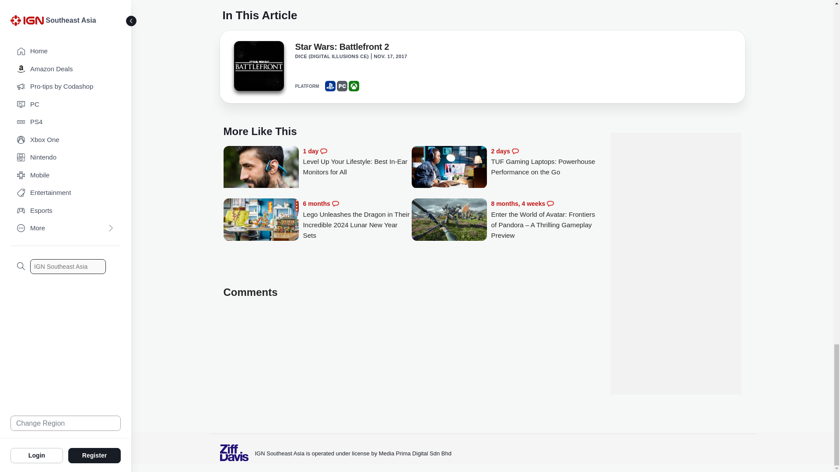 Image resolution: width=840 pixels, height=472 pixels. Describe the element at coordinates (261, 171) in the screenshot. I see `Level Up Your Lifestyle: Best In-Ear Monitors for All` at that location.